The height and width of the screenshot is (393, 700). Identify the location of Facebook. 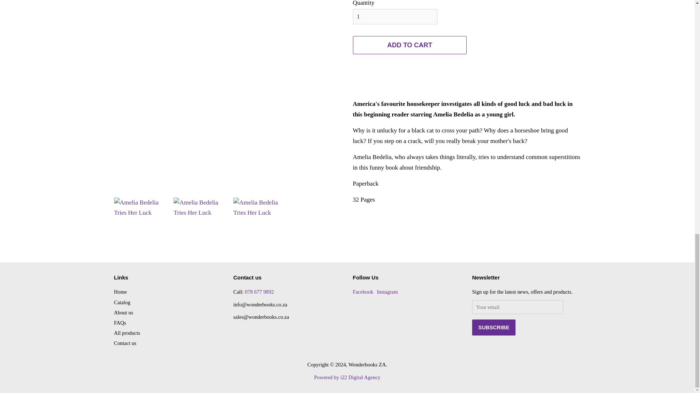
(363, 292).